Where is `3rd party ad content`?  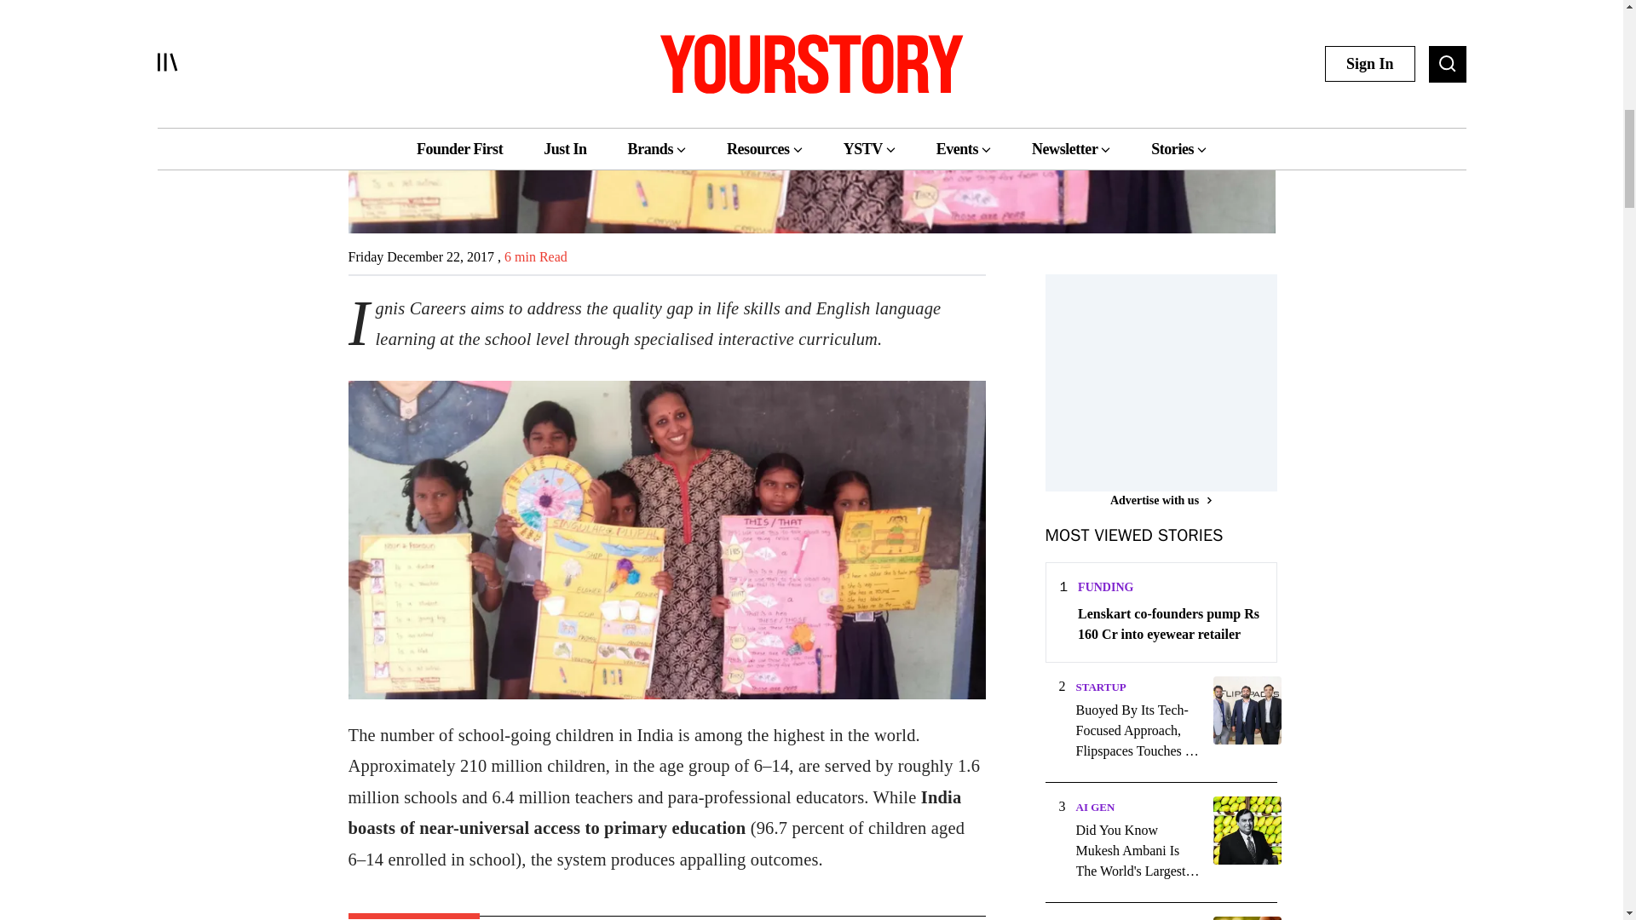 3rd party ad content is located at coordinates (1172, 380).